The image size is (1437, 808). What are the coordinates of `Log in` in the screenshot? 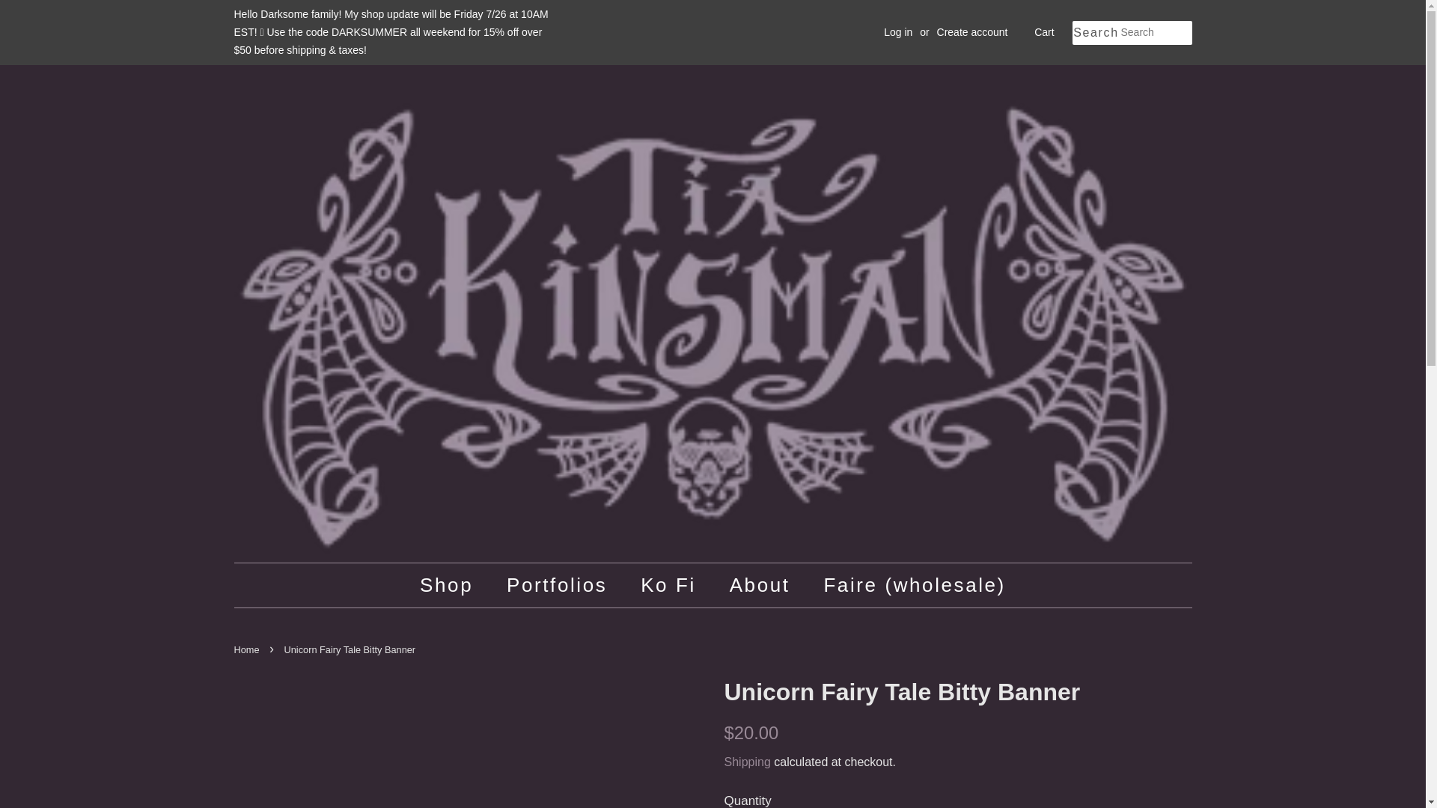 It's located at (898, 31).